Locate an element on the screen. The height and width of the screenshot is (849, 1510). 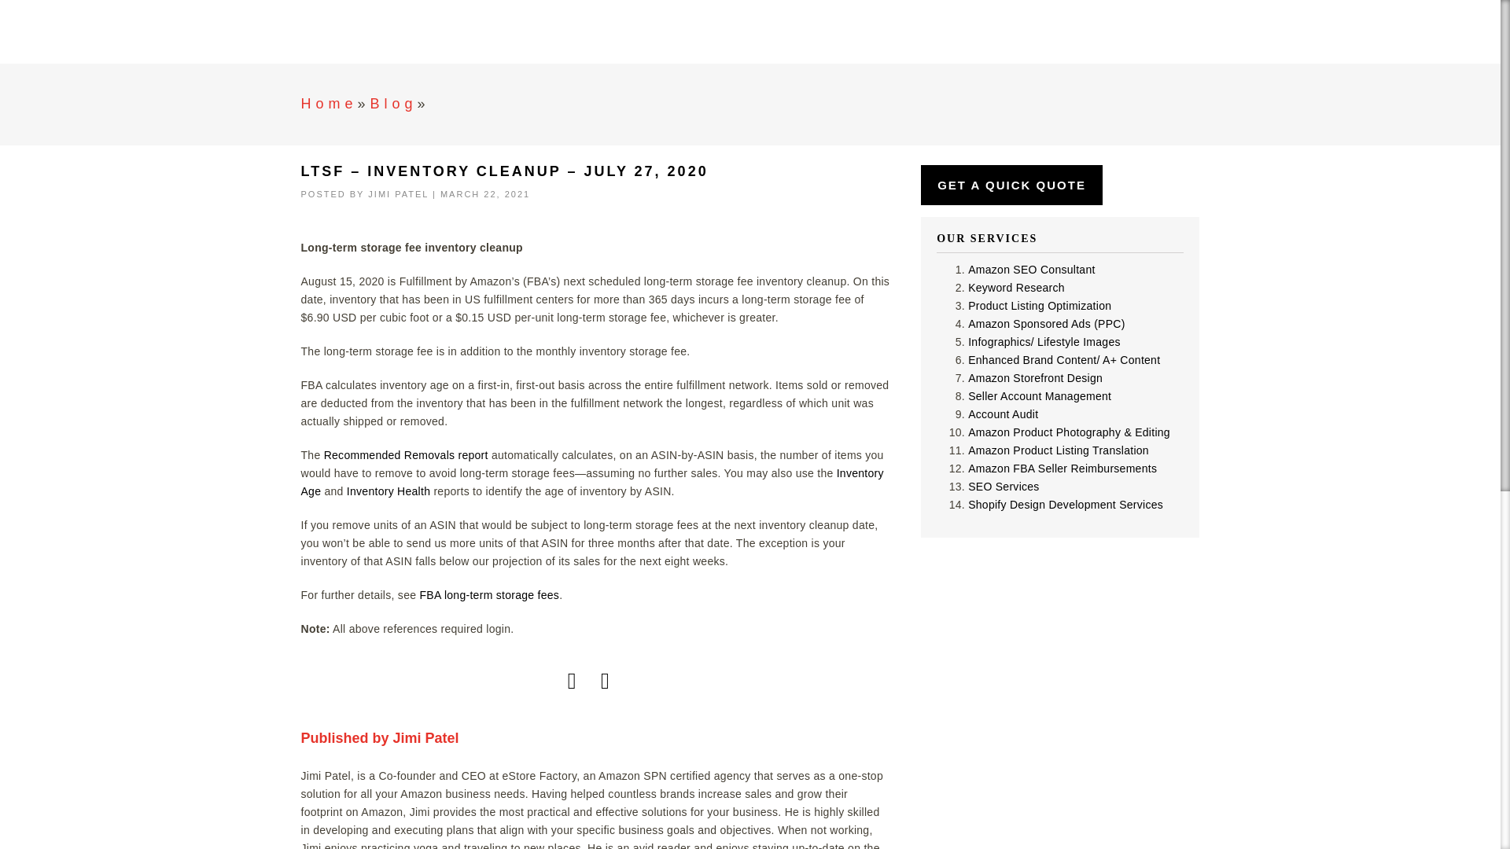
Account Audit is located at coordinates (1003, 413).